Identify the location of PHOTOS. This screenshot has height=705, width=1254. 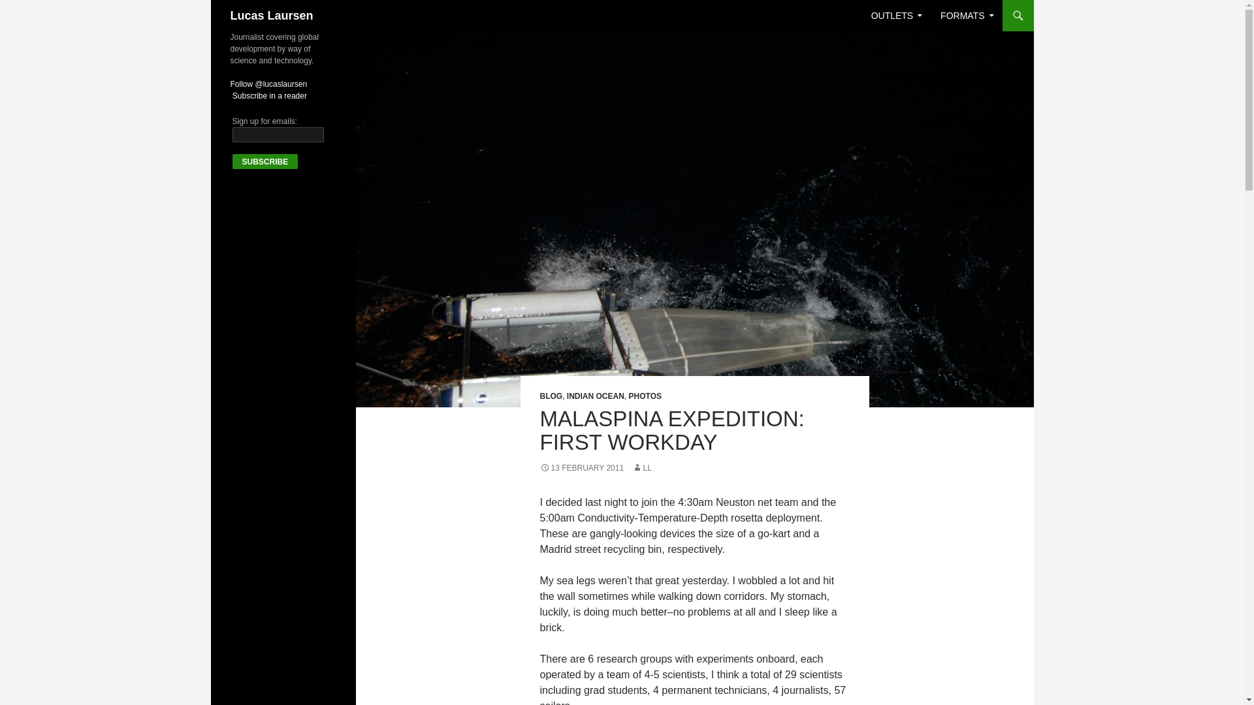
(645, 396).